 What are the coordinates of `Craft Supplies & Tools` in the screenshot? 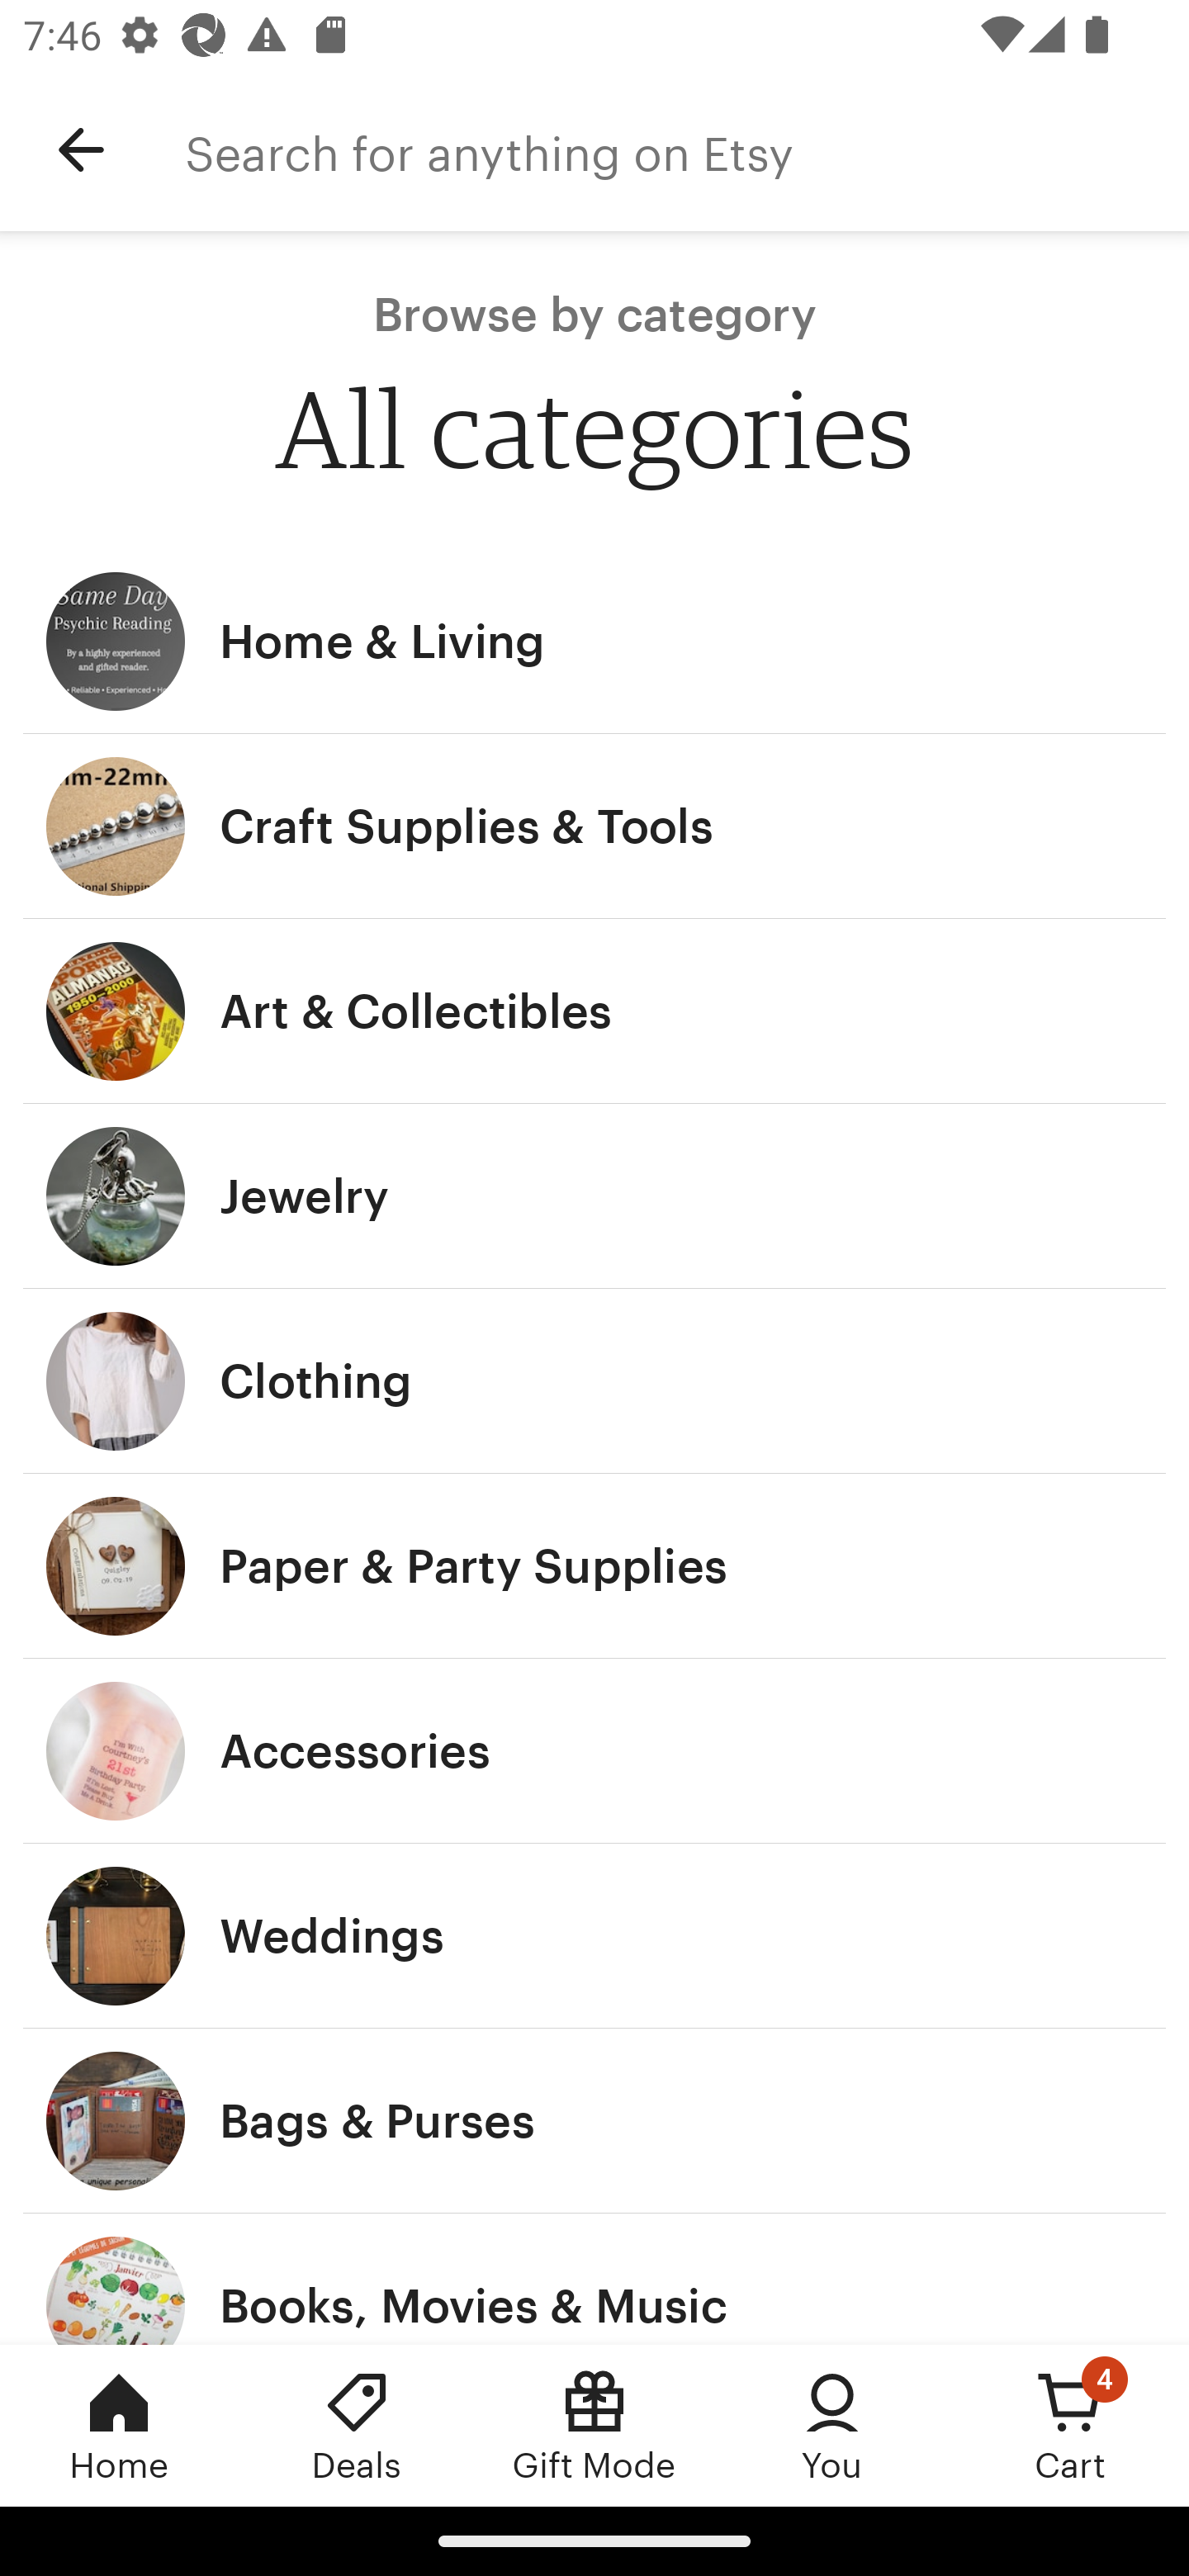 It's located at (594, 826).